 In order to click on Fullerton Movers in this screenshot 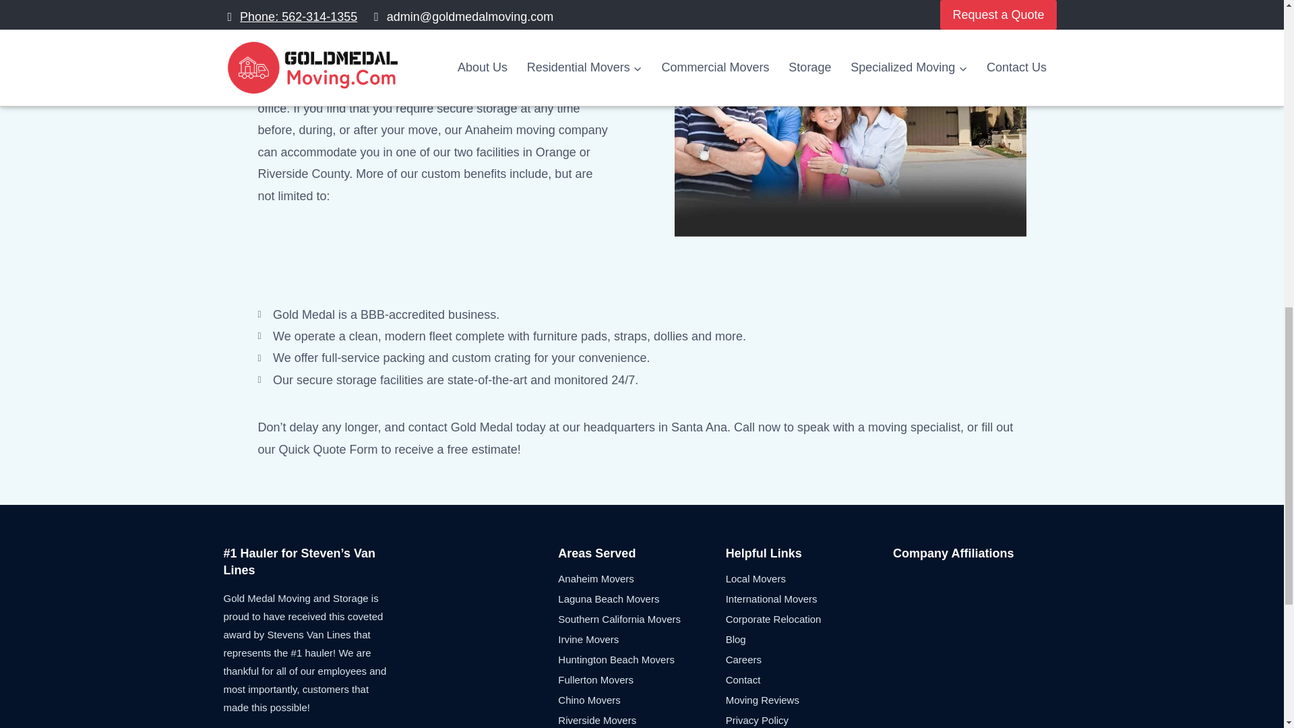, I will do `click(641, 679)`.